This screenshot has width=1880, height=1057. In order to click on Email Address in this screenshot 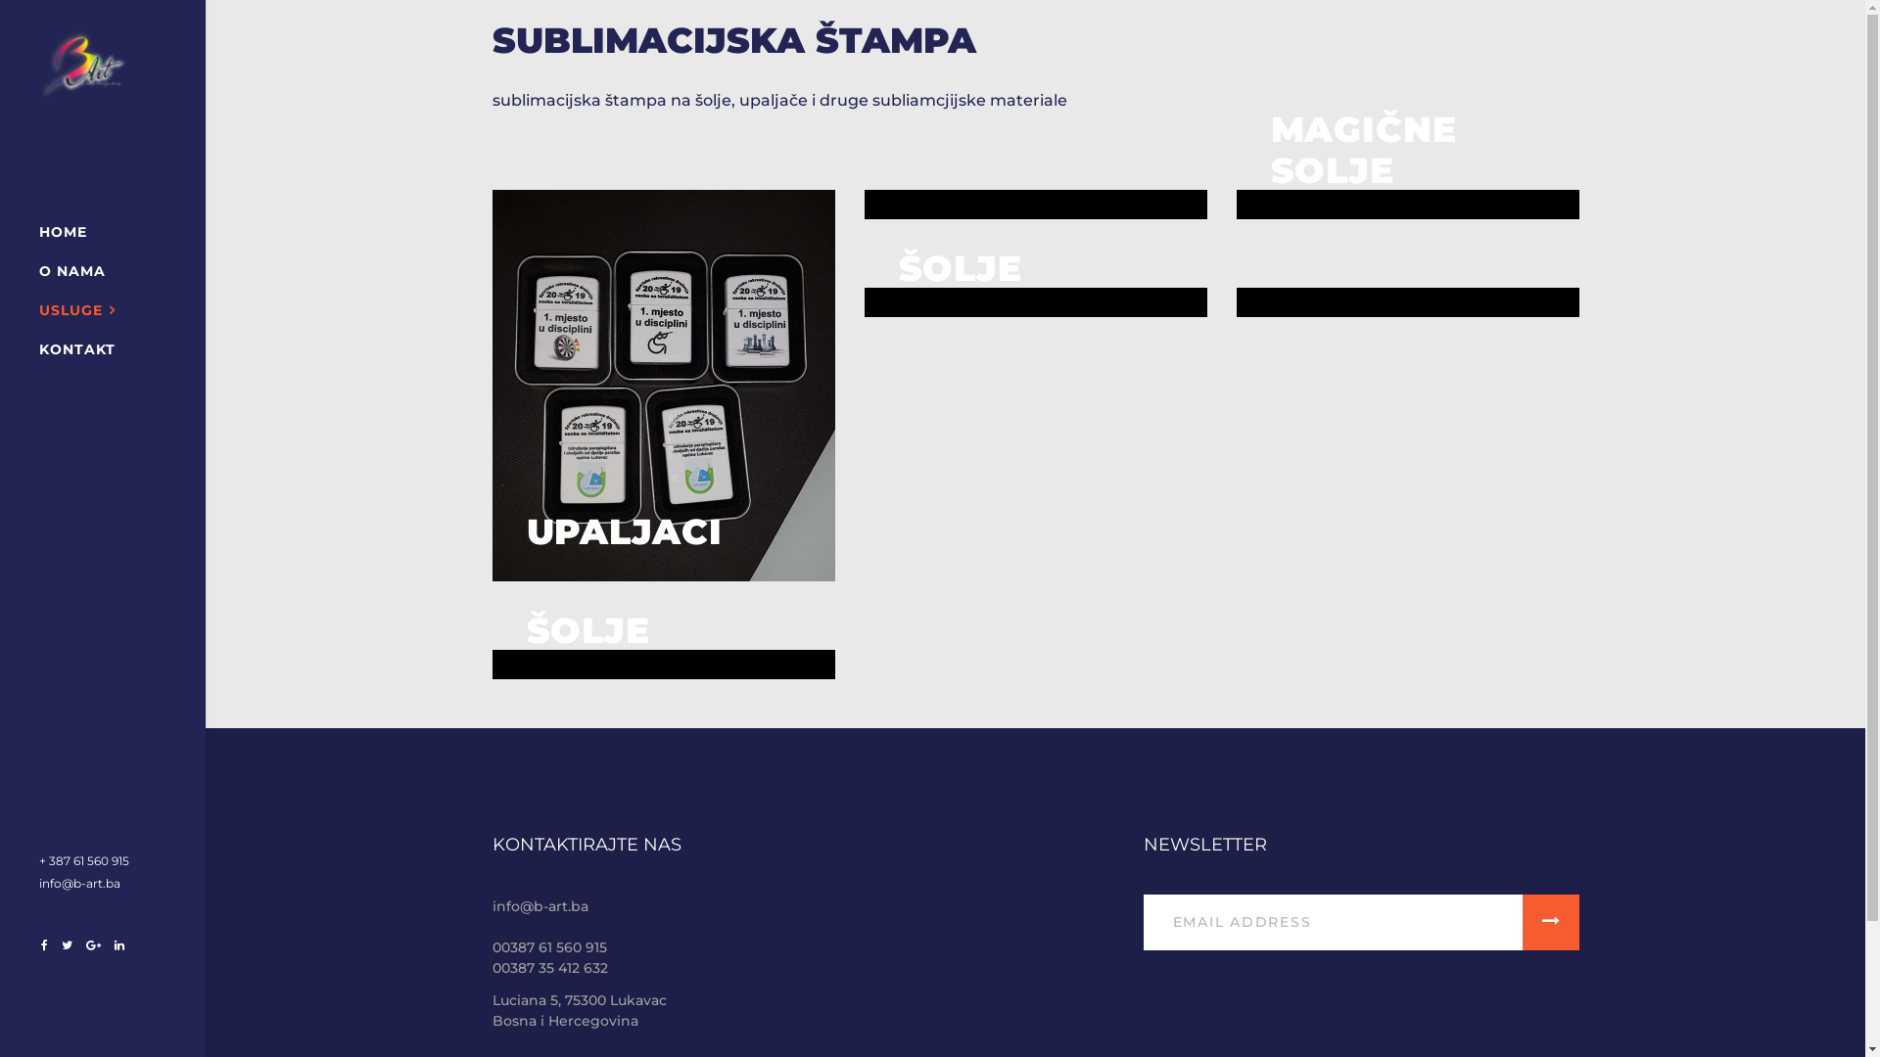, I will do `click(1334, 923)`.